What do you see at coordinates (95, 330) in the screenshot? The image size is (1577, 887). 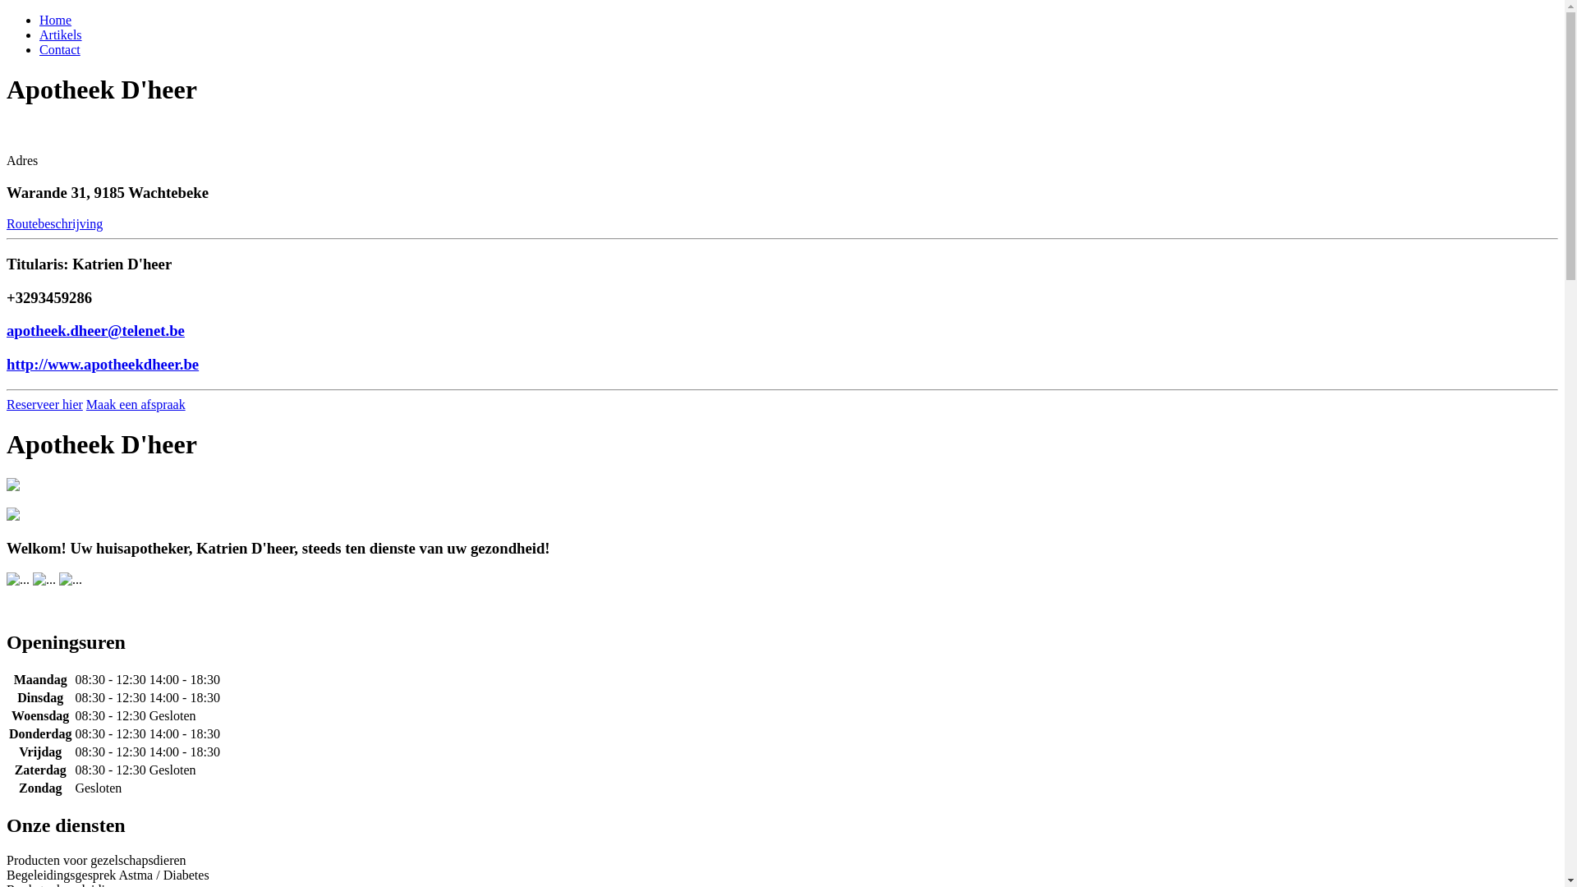 I see `apotheek.dheer@telenet.be` at bounding box center [95, 330].